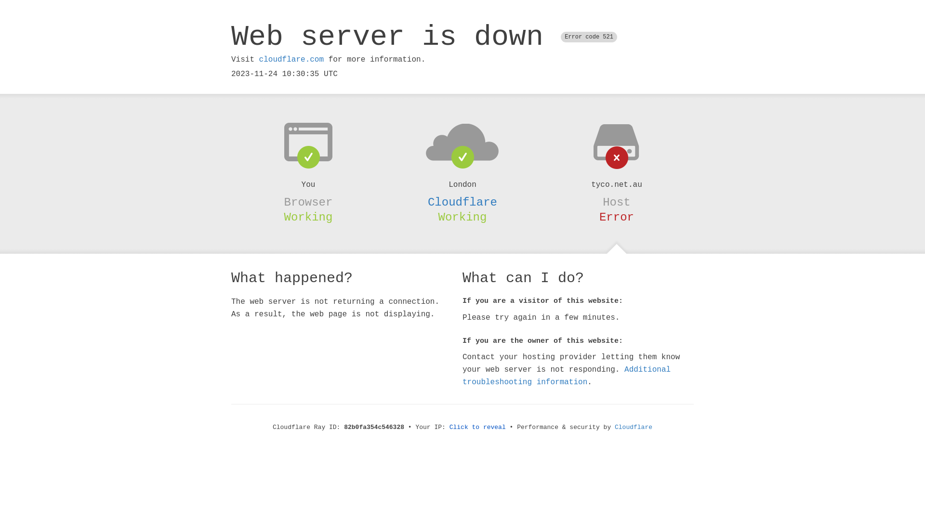 Image resolution: width=925 pixels, height=520 pixels. What do you see at coordinates (634, 428) in the screenshot?
I see `Cloudflare` at bounding box center [634, 428].